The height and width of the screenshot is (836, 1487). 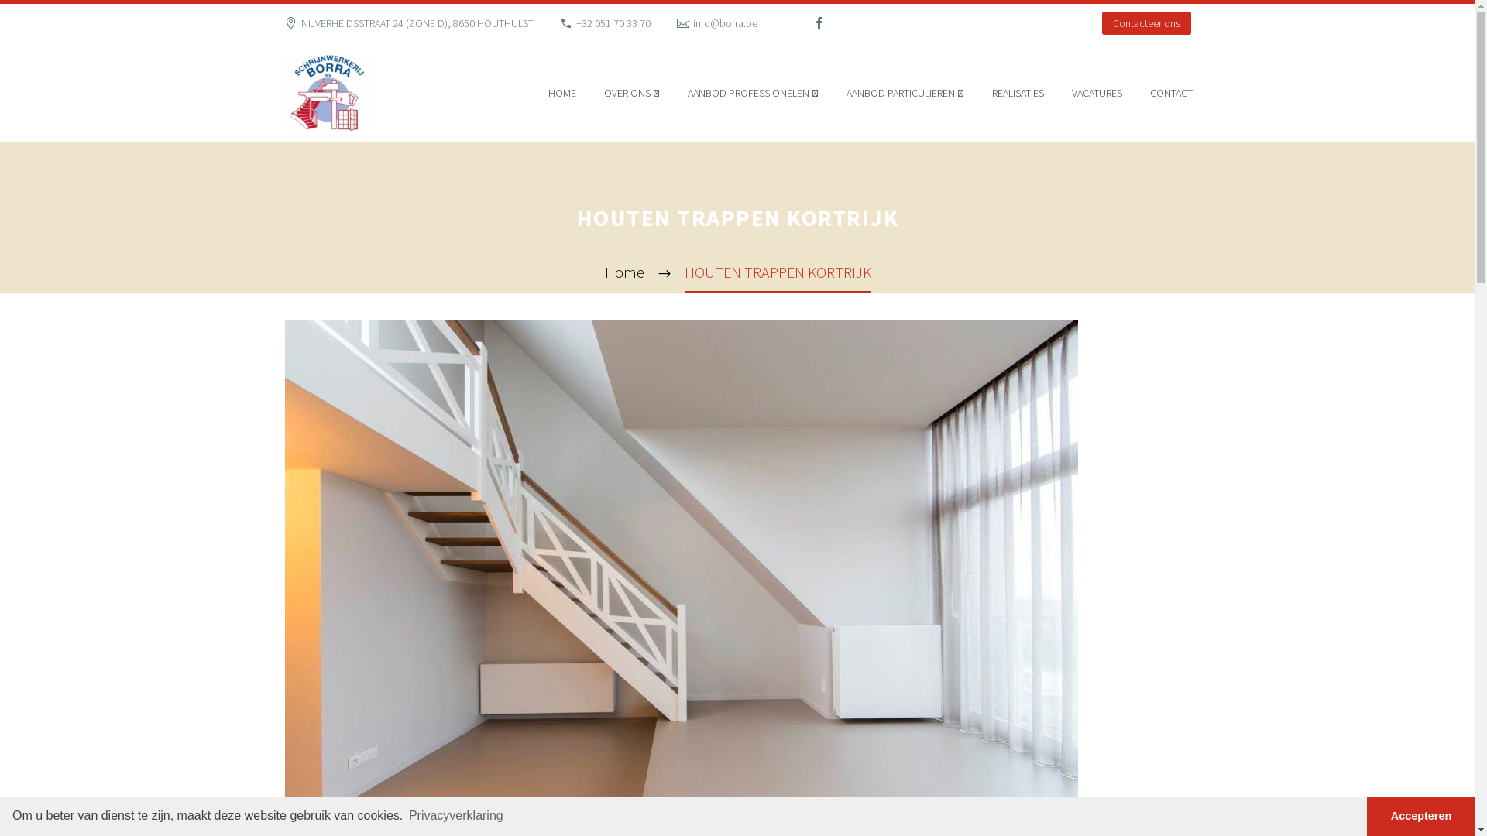 What do you see at coordinates (1097, 93) in the screenshot?
I see `VACATURES` at bounding box center [1097, 93].